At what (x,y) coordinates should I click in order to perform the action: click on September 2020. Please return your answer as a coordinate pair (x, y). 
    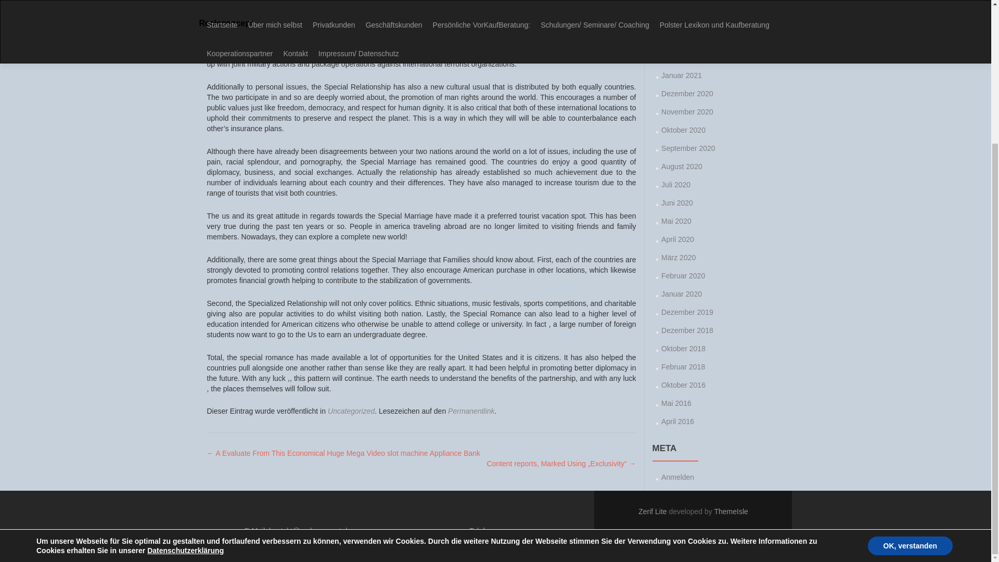
    Looking at the image, I should click on (688, 148).